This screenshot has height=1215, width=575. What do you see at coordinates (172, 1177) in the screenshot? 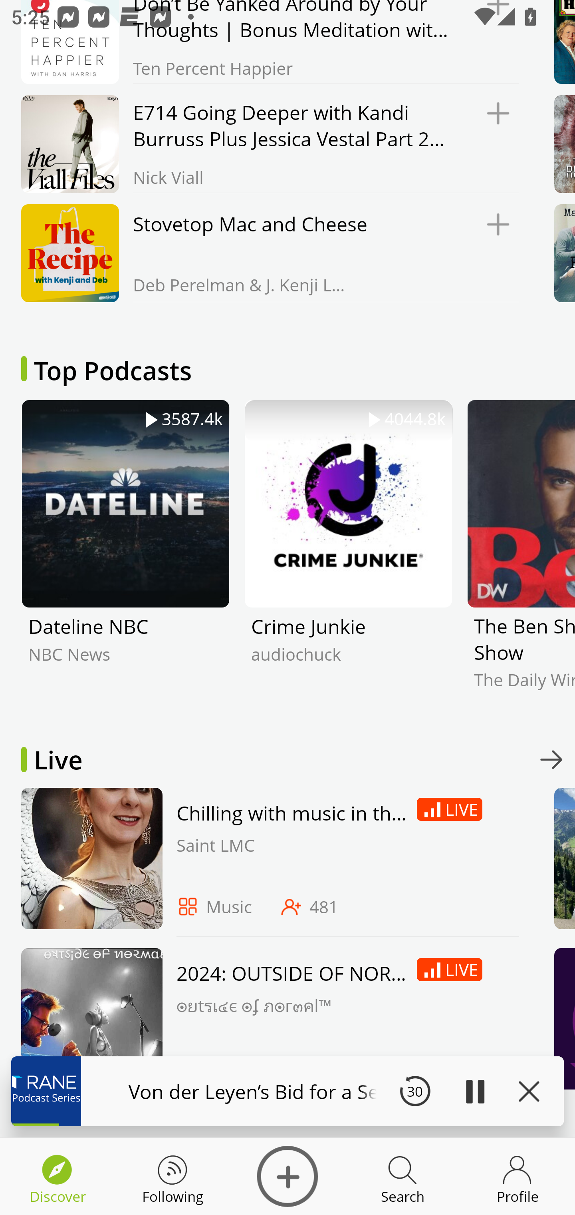
I see `Discover Following` at bounding box center [172, 1177].